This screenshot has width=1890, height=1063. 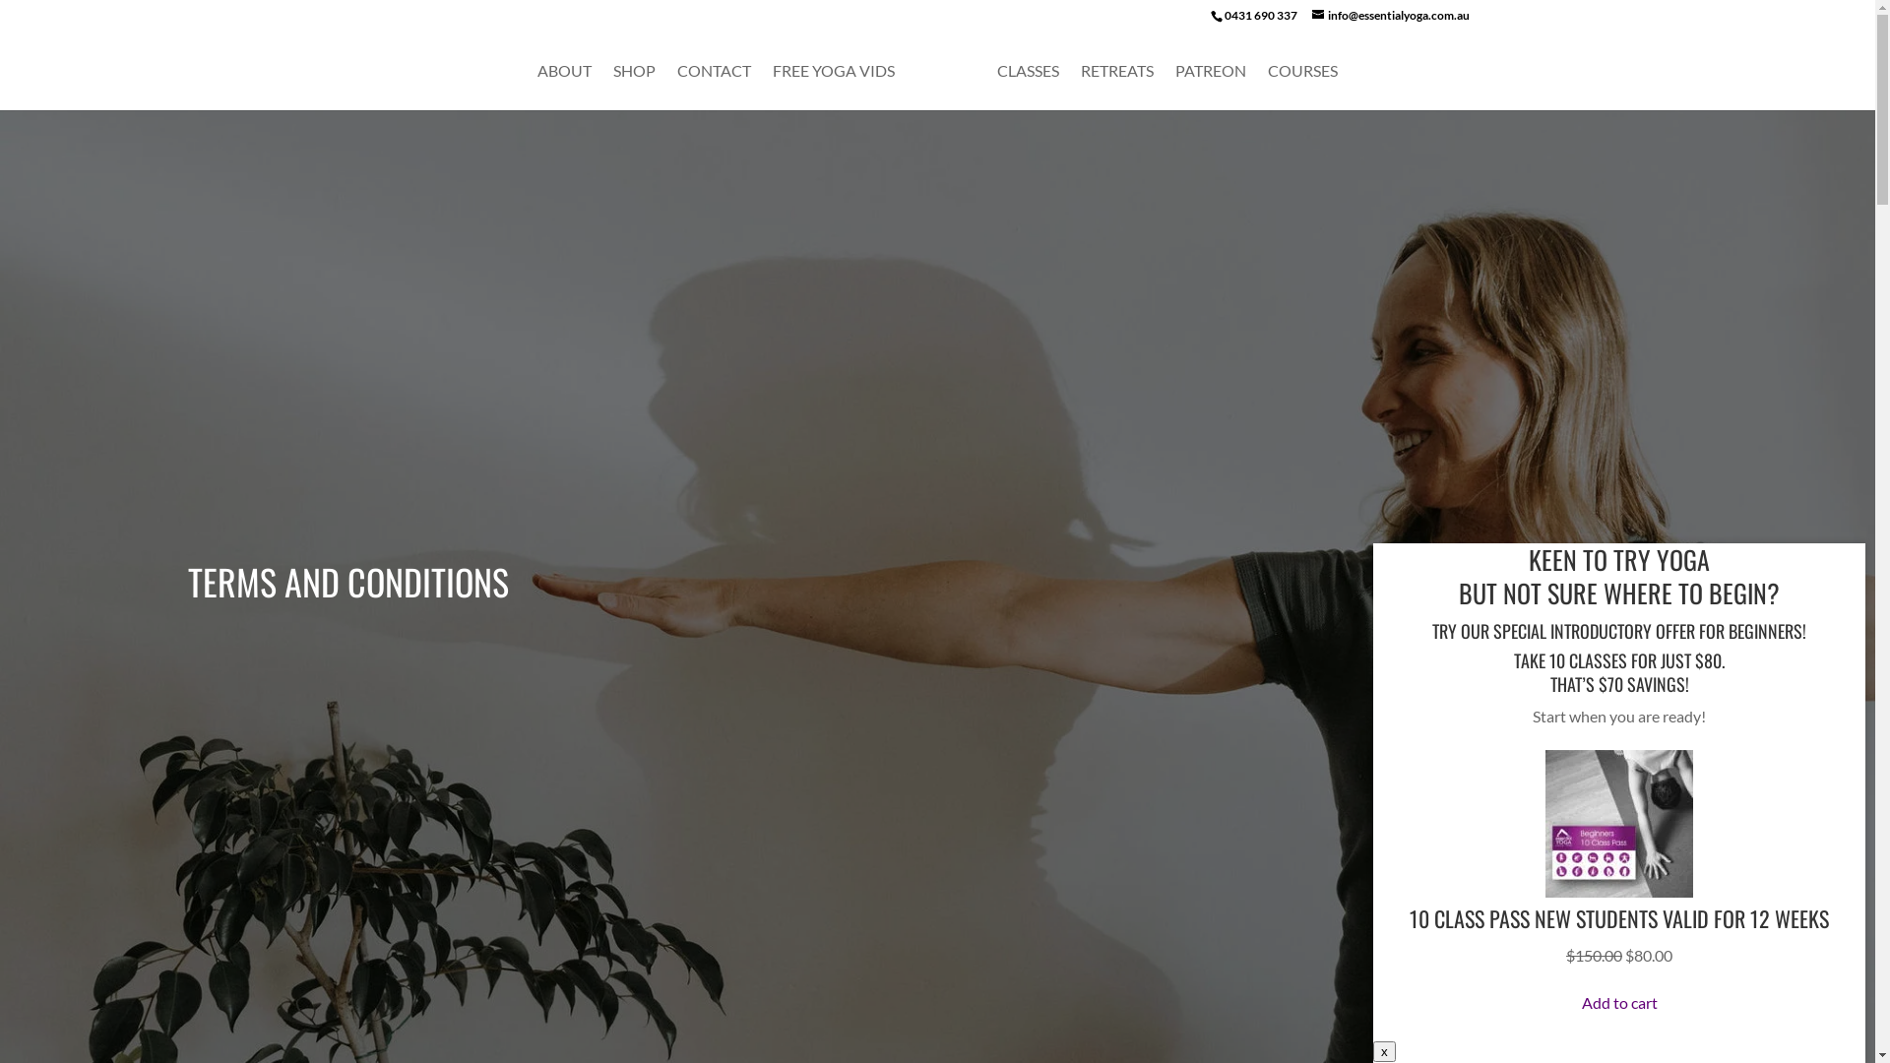 I want to click on Pass Mockups-02-02-02, so click(x=1619, y=824).